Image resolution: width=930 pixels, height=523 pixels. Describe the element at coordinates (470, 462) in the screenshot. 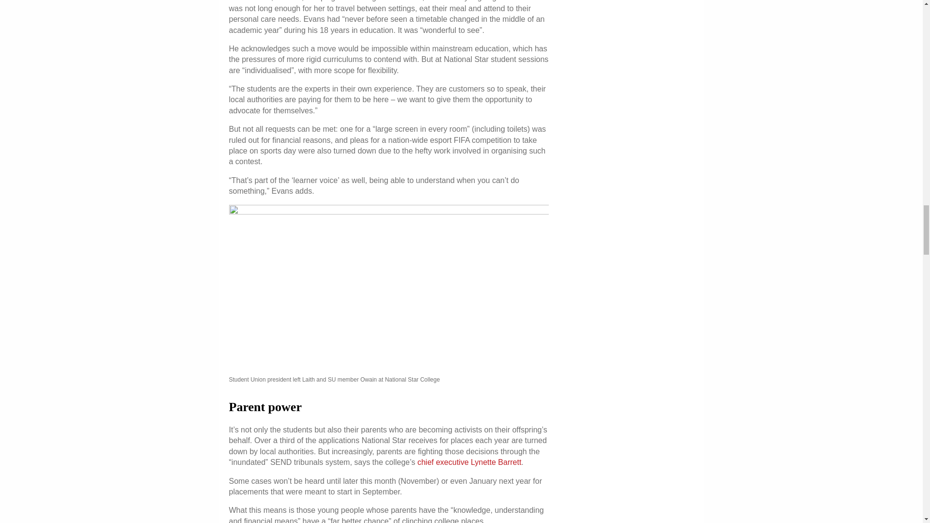

I see `chief executive Lynette Barrett` at that location.